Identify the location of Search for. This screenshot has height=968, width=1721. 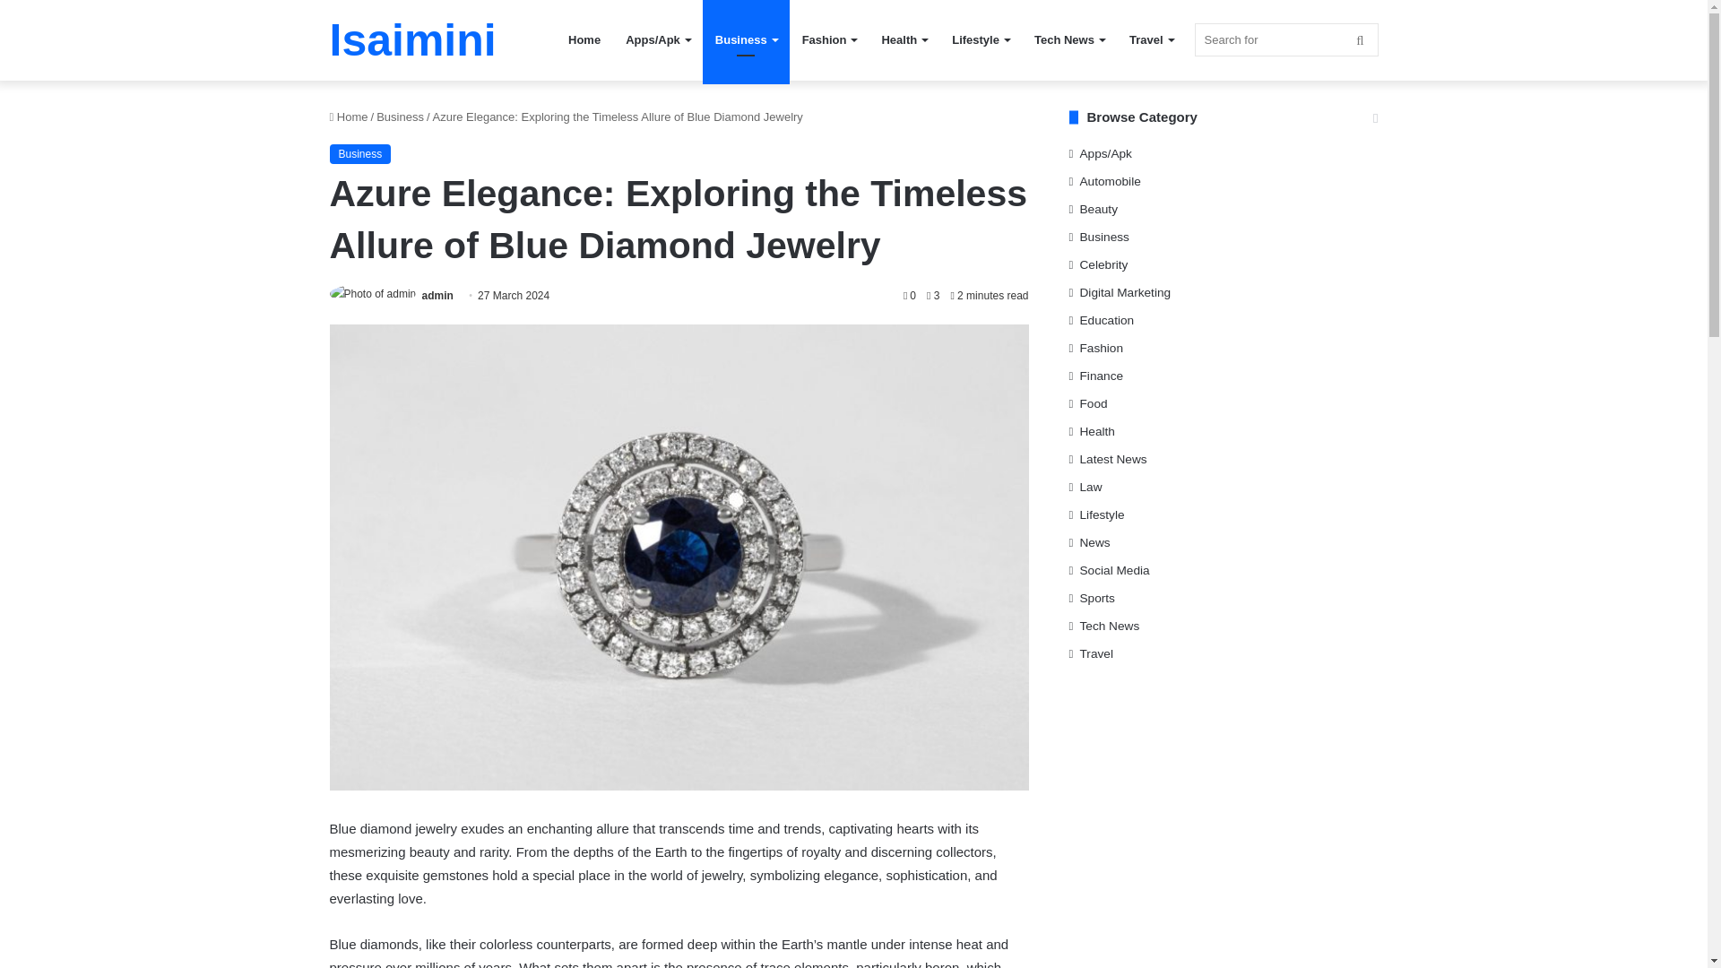
(1285, 39).